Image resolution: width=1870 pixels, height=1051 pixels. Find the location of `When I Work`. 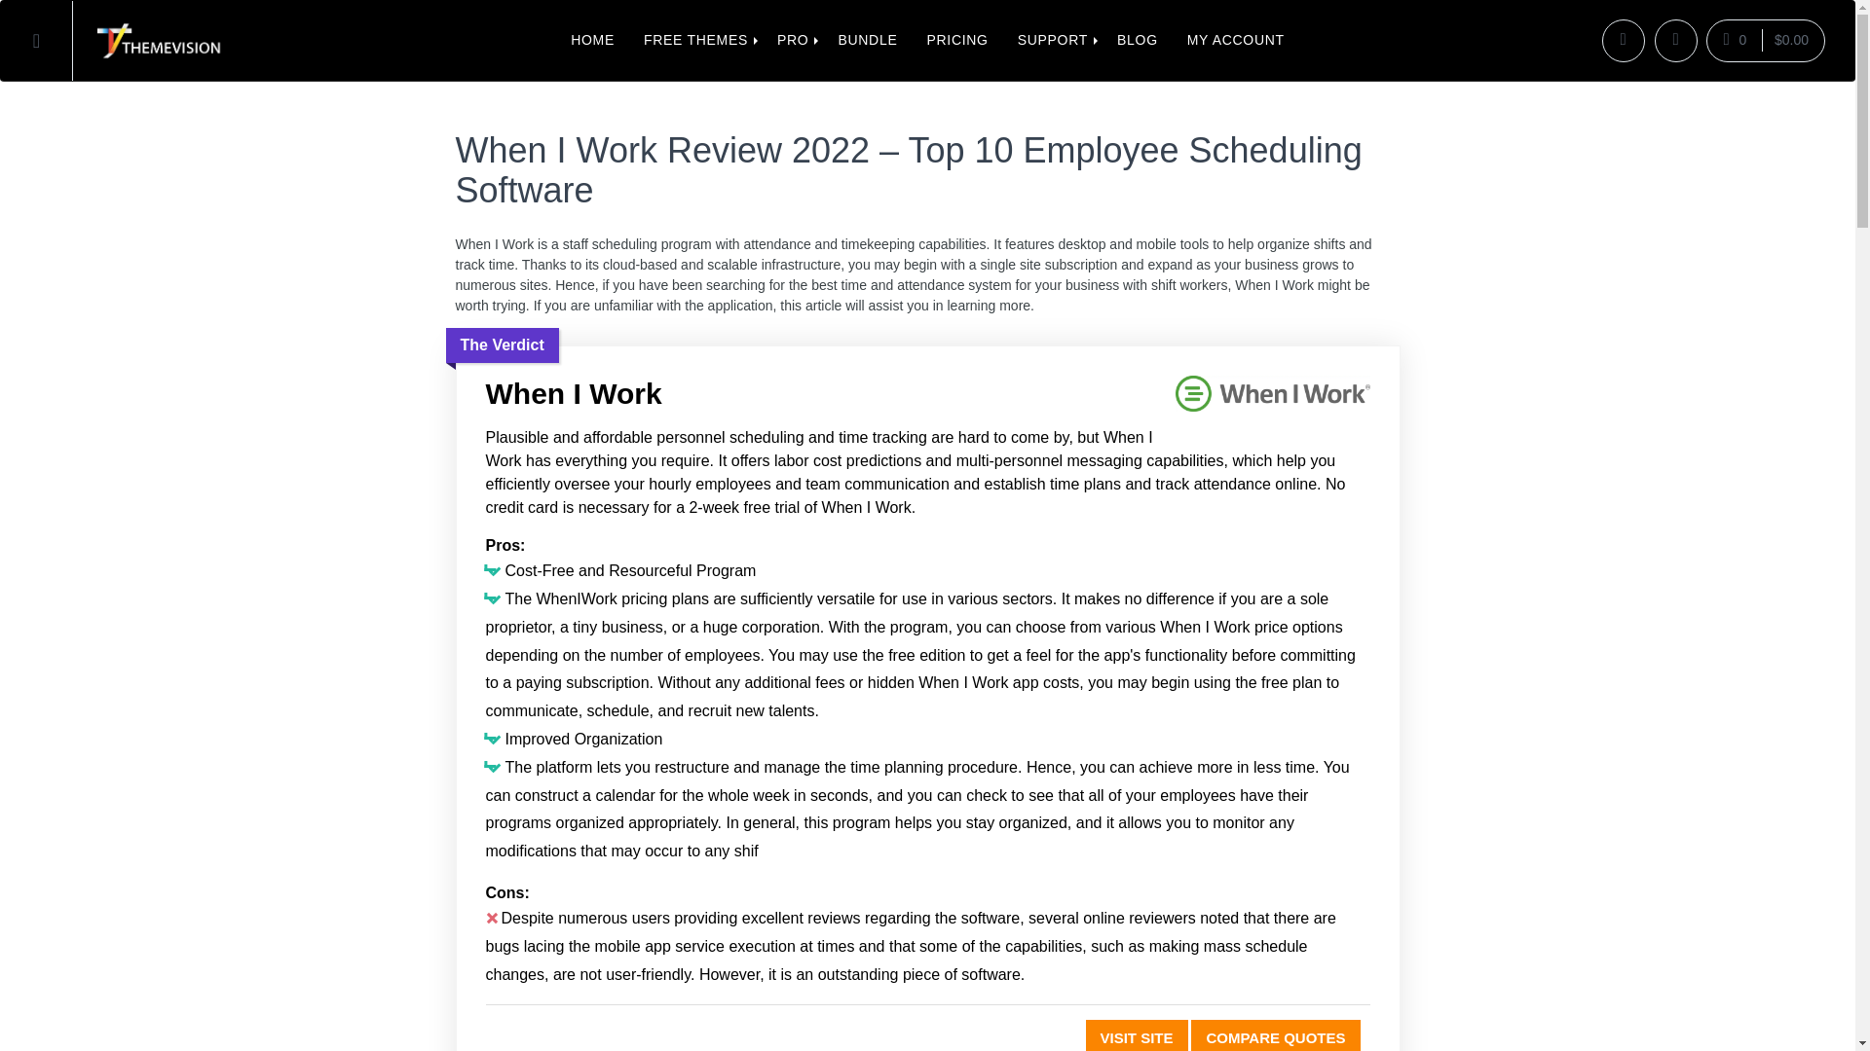

When I Work is located at coordinates (1275, 1035).